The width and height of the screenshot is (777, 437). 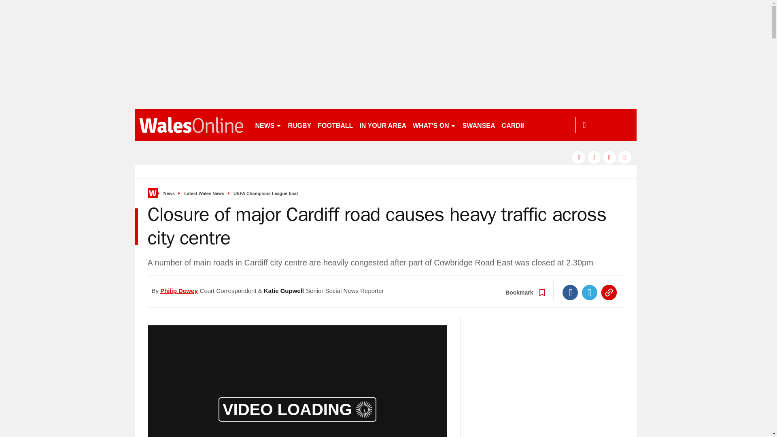 What do you see at coordinates (299, 125) in the screenshot?
I see `RUGBY` at bounding box center [299, 125].